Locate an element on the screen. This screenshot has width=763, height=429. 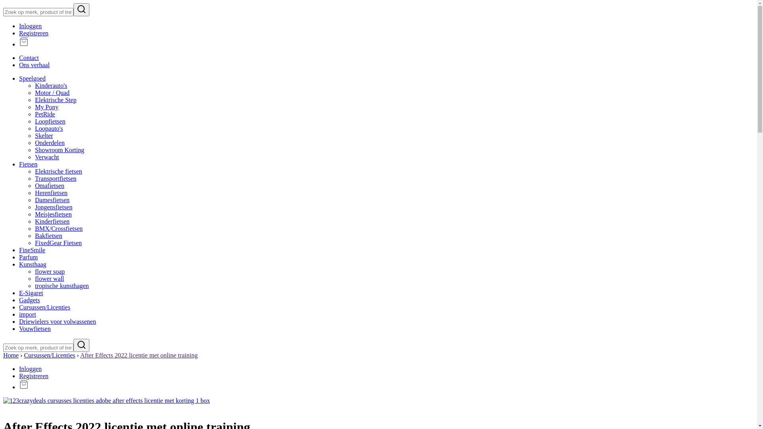
Transportfietsen is located at coordinates (56, 179).